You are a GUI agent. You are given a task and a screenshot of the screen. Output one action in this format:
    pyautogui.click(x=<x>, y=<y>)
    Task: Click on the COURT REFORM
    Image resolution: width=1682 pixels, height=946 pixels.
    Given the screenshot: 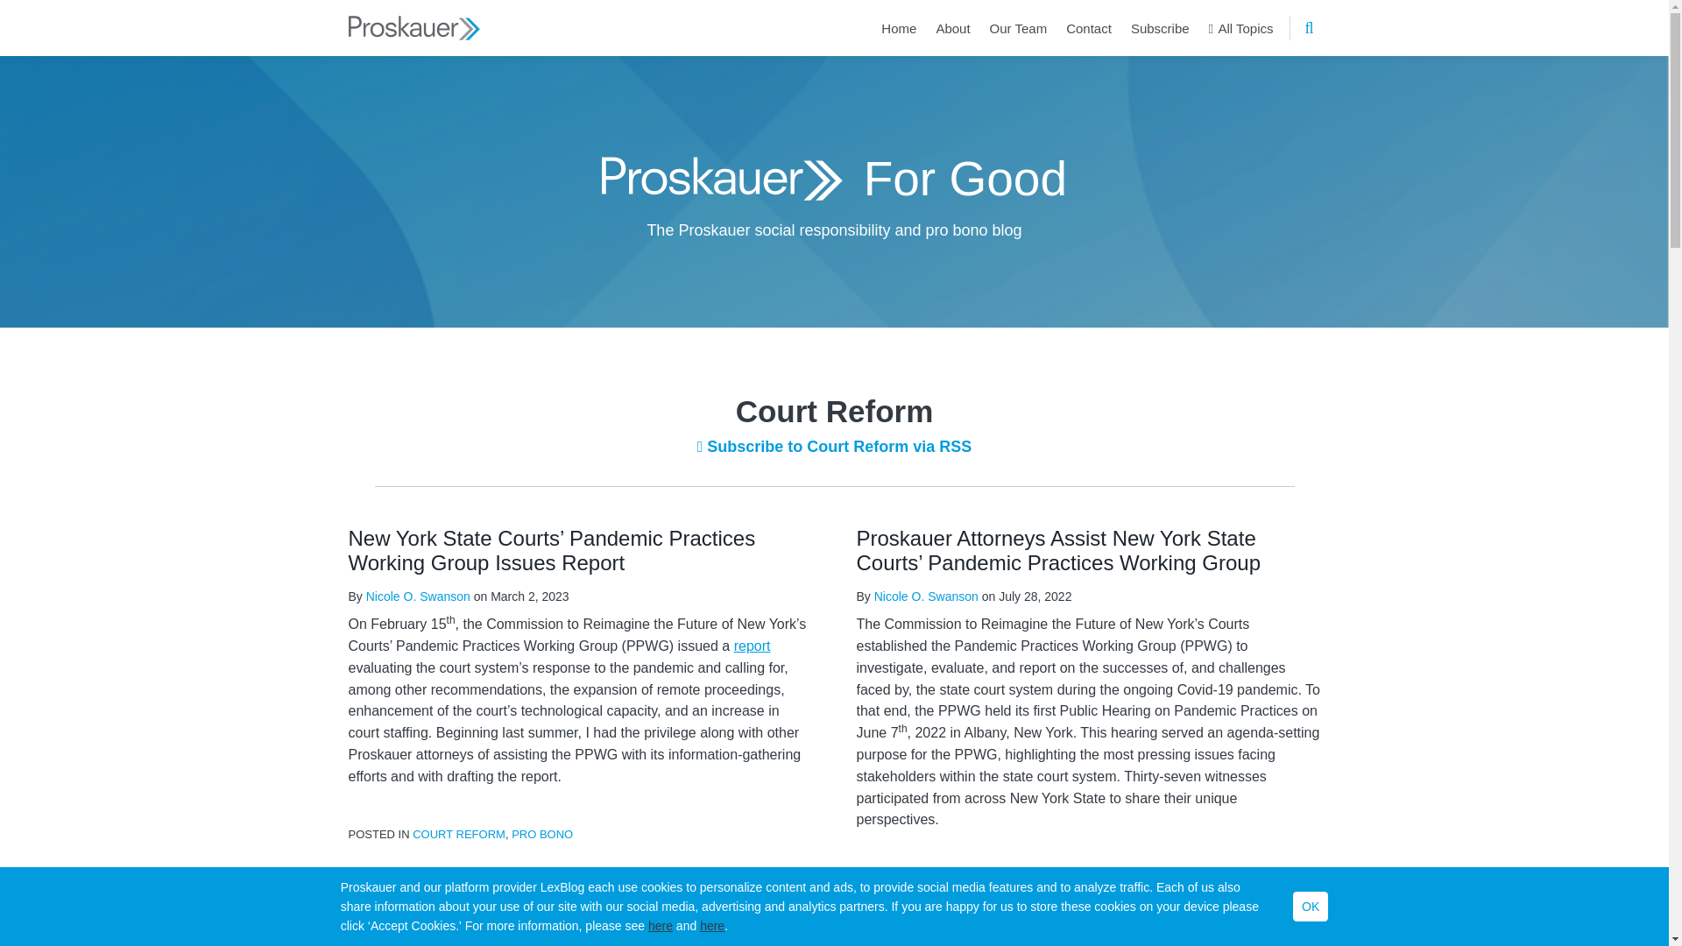 What is the action you would take?
    pyautogui.click(x=967, y=876)
    